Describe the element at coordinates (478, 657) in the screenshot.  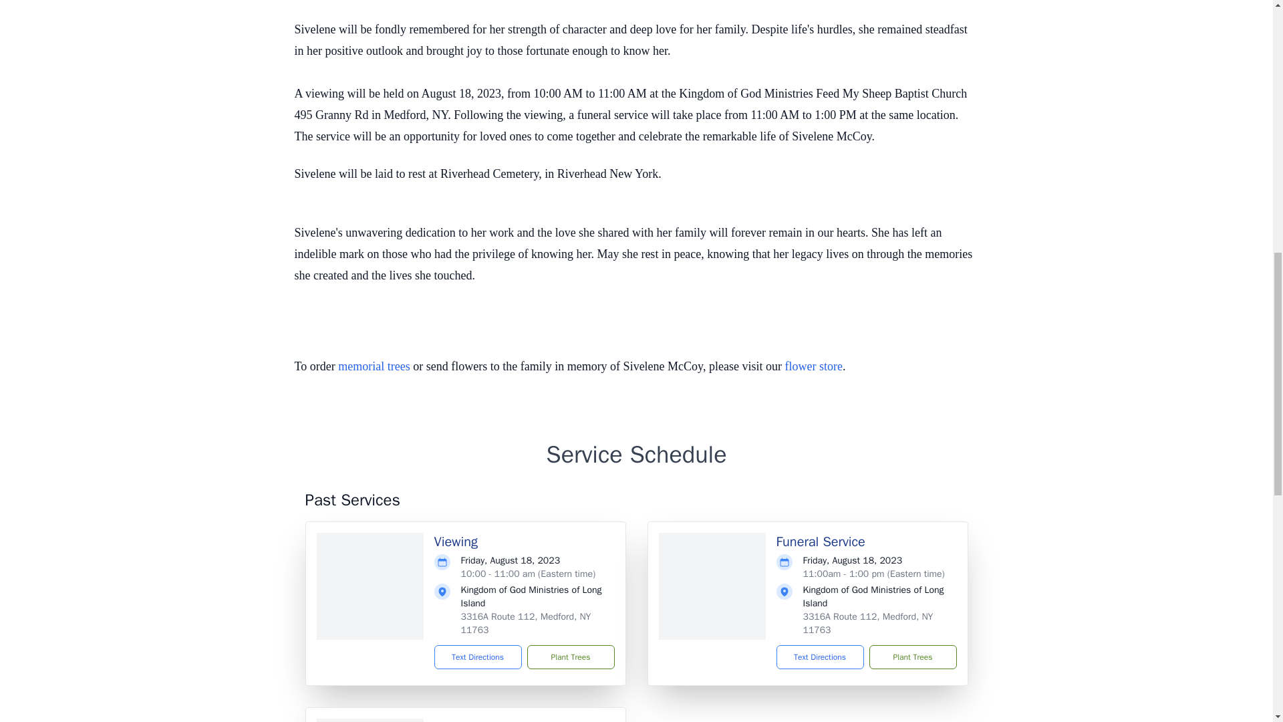
I see `Text Directions` at that location.